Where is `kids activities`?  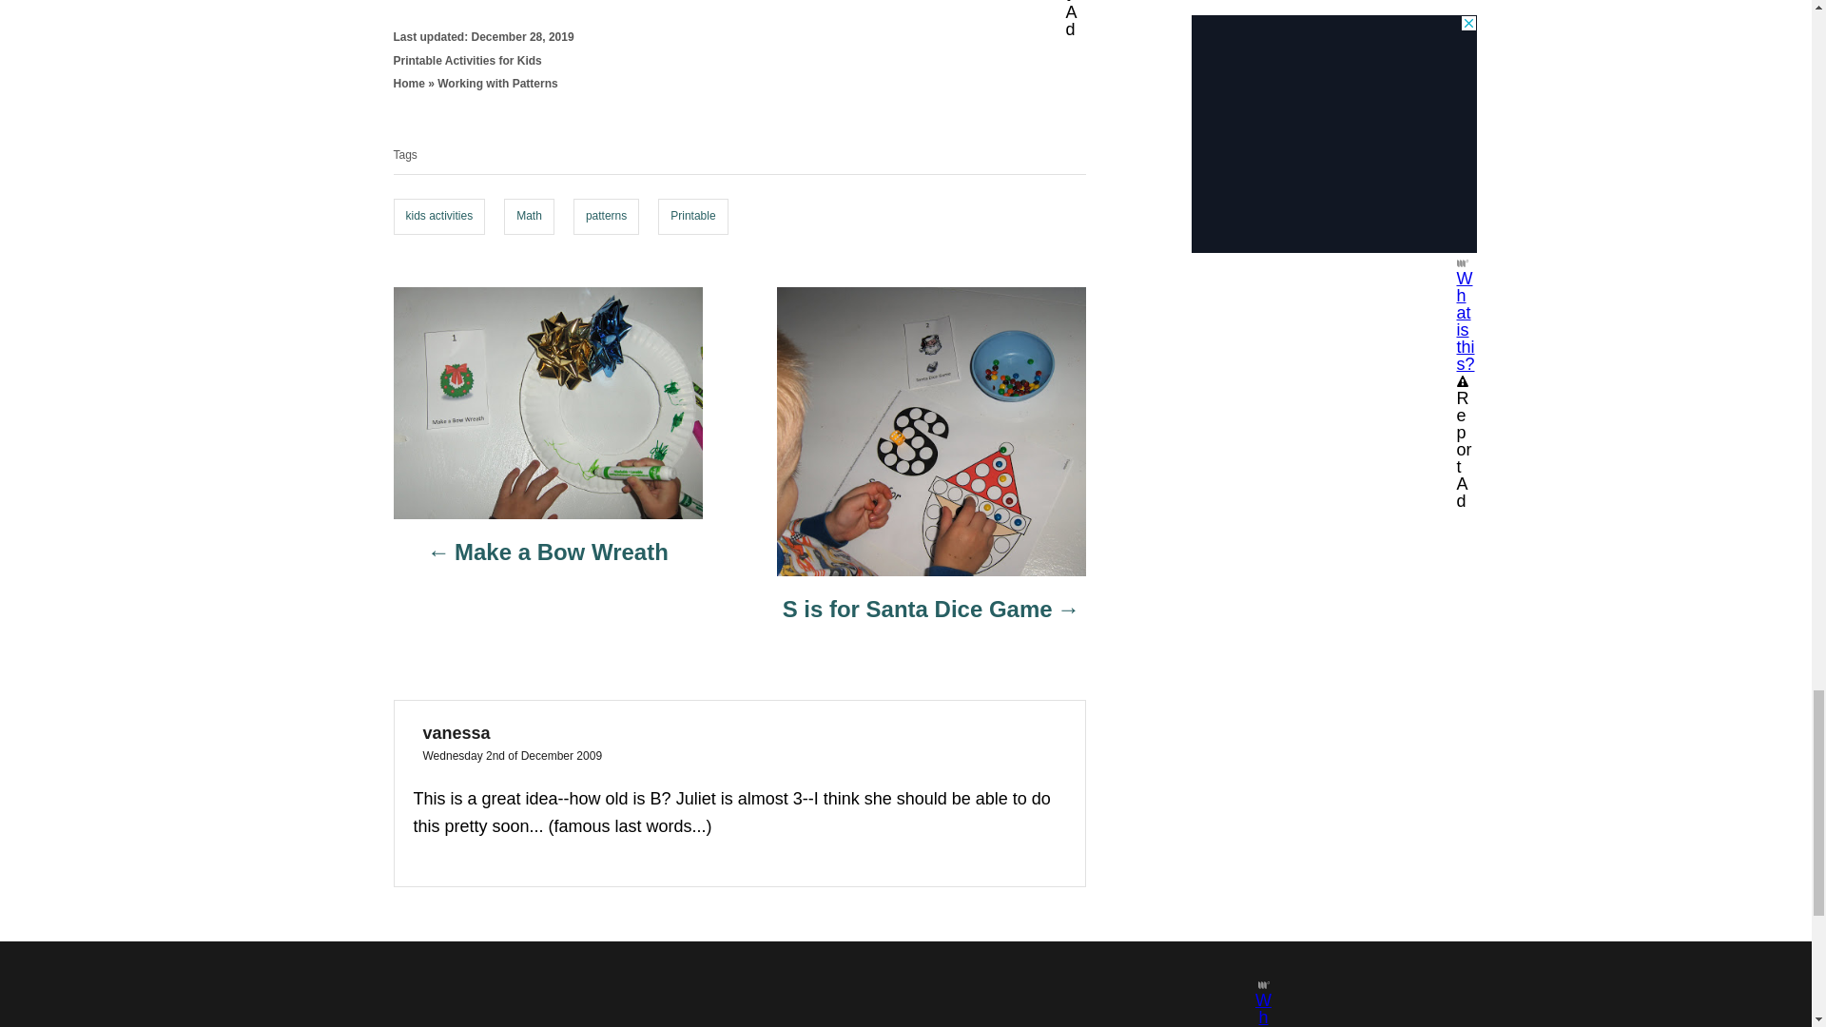
kids activities is located at coordinates (439, 217).